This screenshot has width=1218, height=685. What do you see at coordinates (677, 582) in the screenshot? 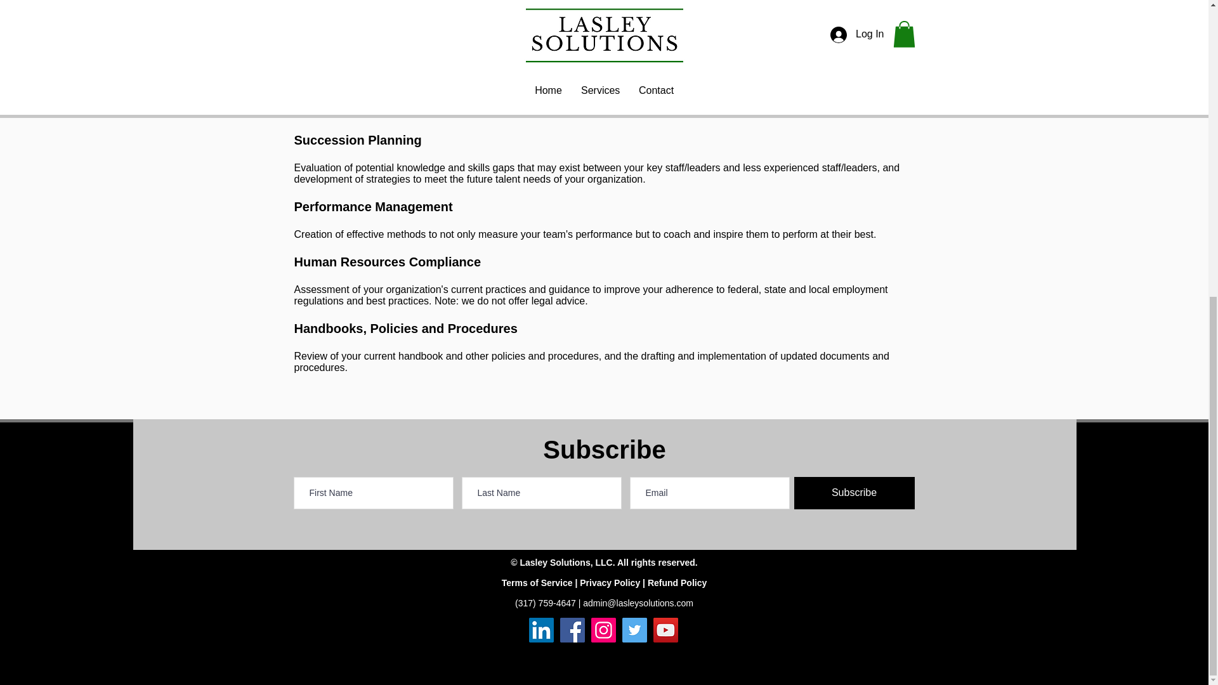
I see `Refund Policy` at bounding box center [677, 582].